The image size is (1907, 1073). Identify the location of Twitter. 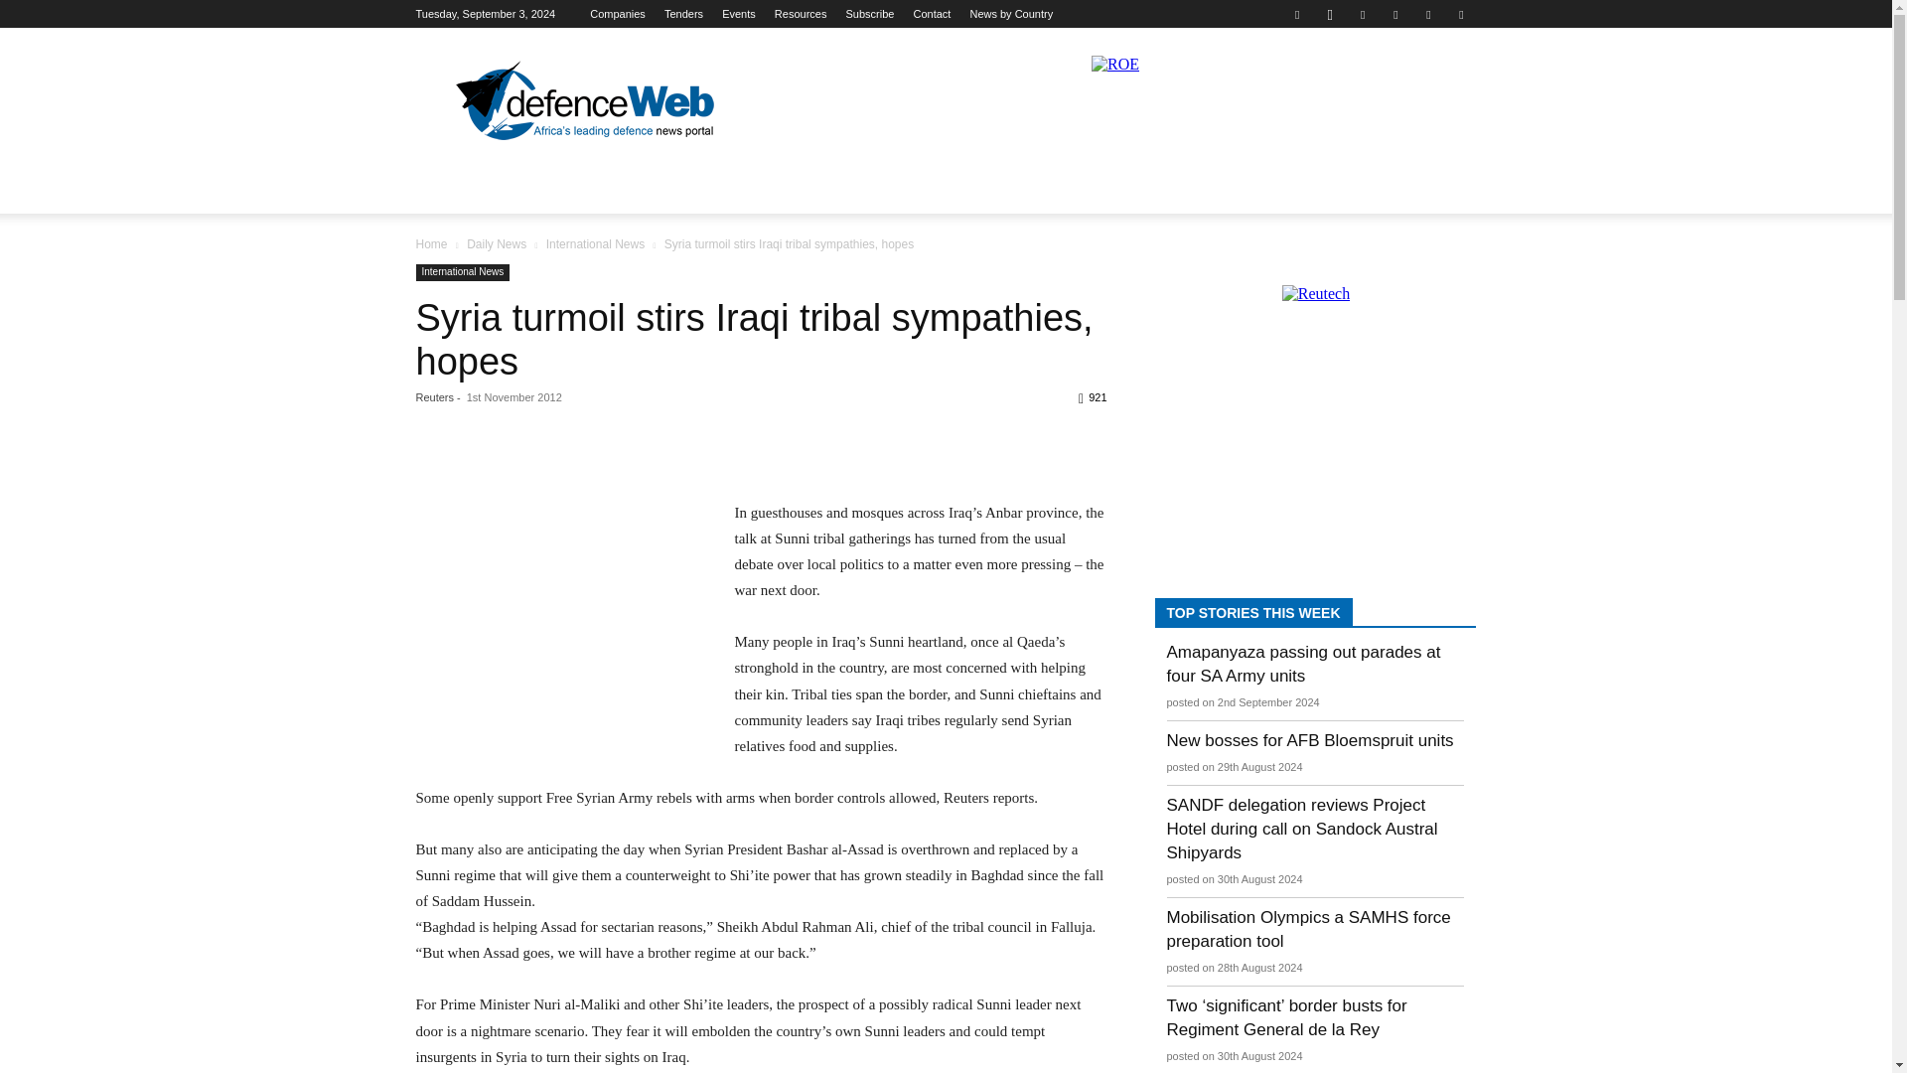
(1428, 14).